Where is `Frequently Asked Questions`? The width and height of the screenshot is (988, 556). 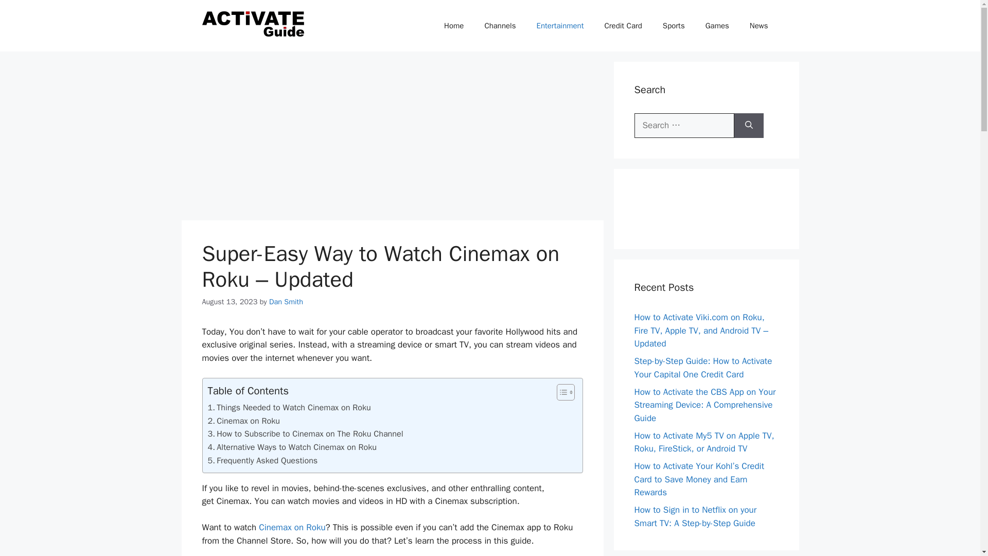 Frequently Asked Questions is located at coordinates (262, 461).